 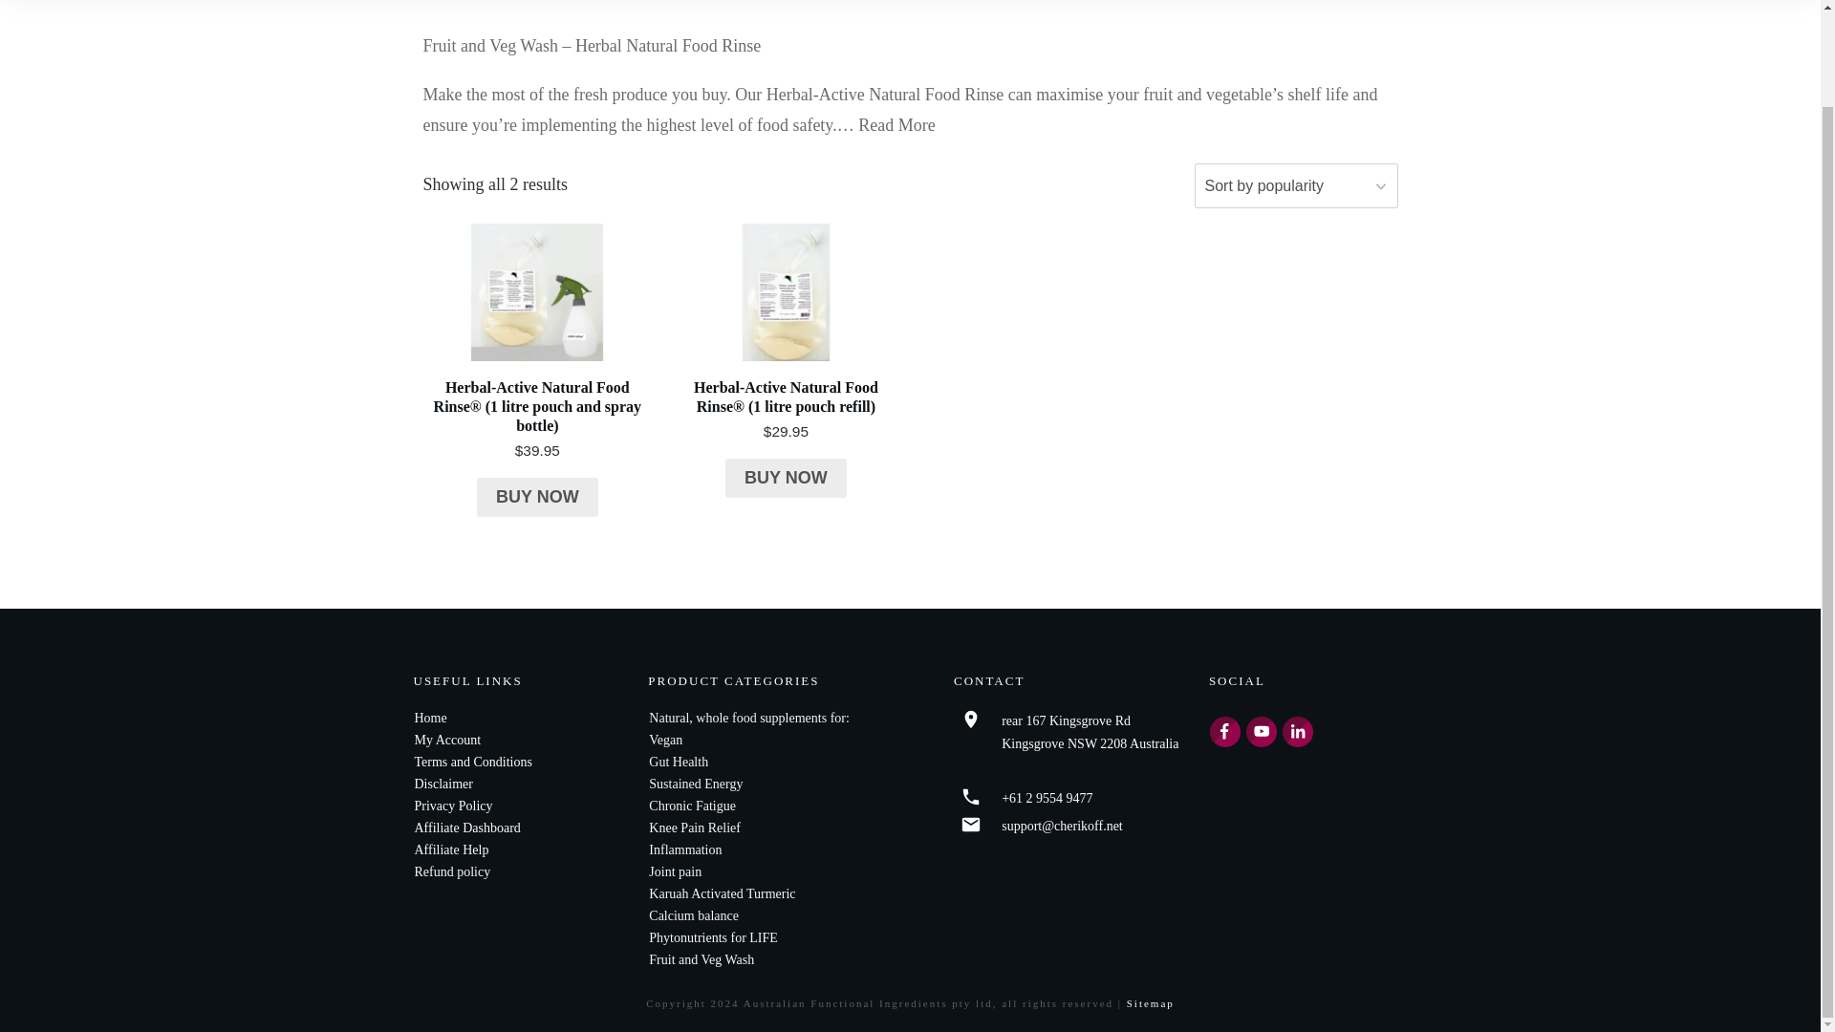 What do you see at coordinates (453, 871) in the screenshot?
I see `Refund policy` at bounding box center [453, 871].